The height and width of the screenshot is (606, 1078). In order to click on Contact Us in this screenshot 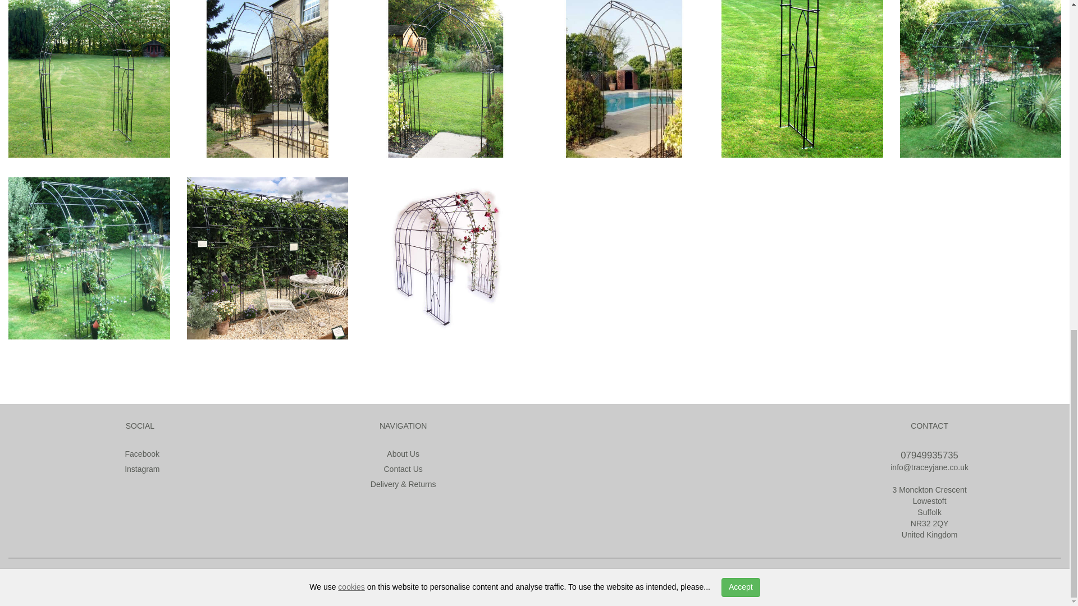, I will do `click(403, 469)`.